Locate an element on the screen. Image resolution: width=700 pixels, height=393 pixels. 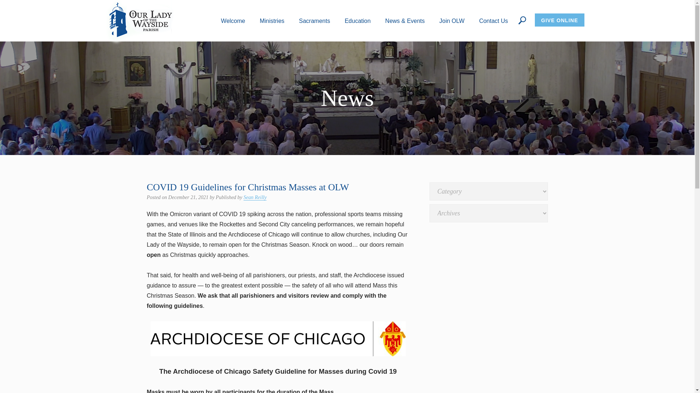
Sacraments is located at coordinates (314, 20).